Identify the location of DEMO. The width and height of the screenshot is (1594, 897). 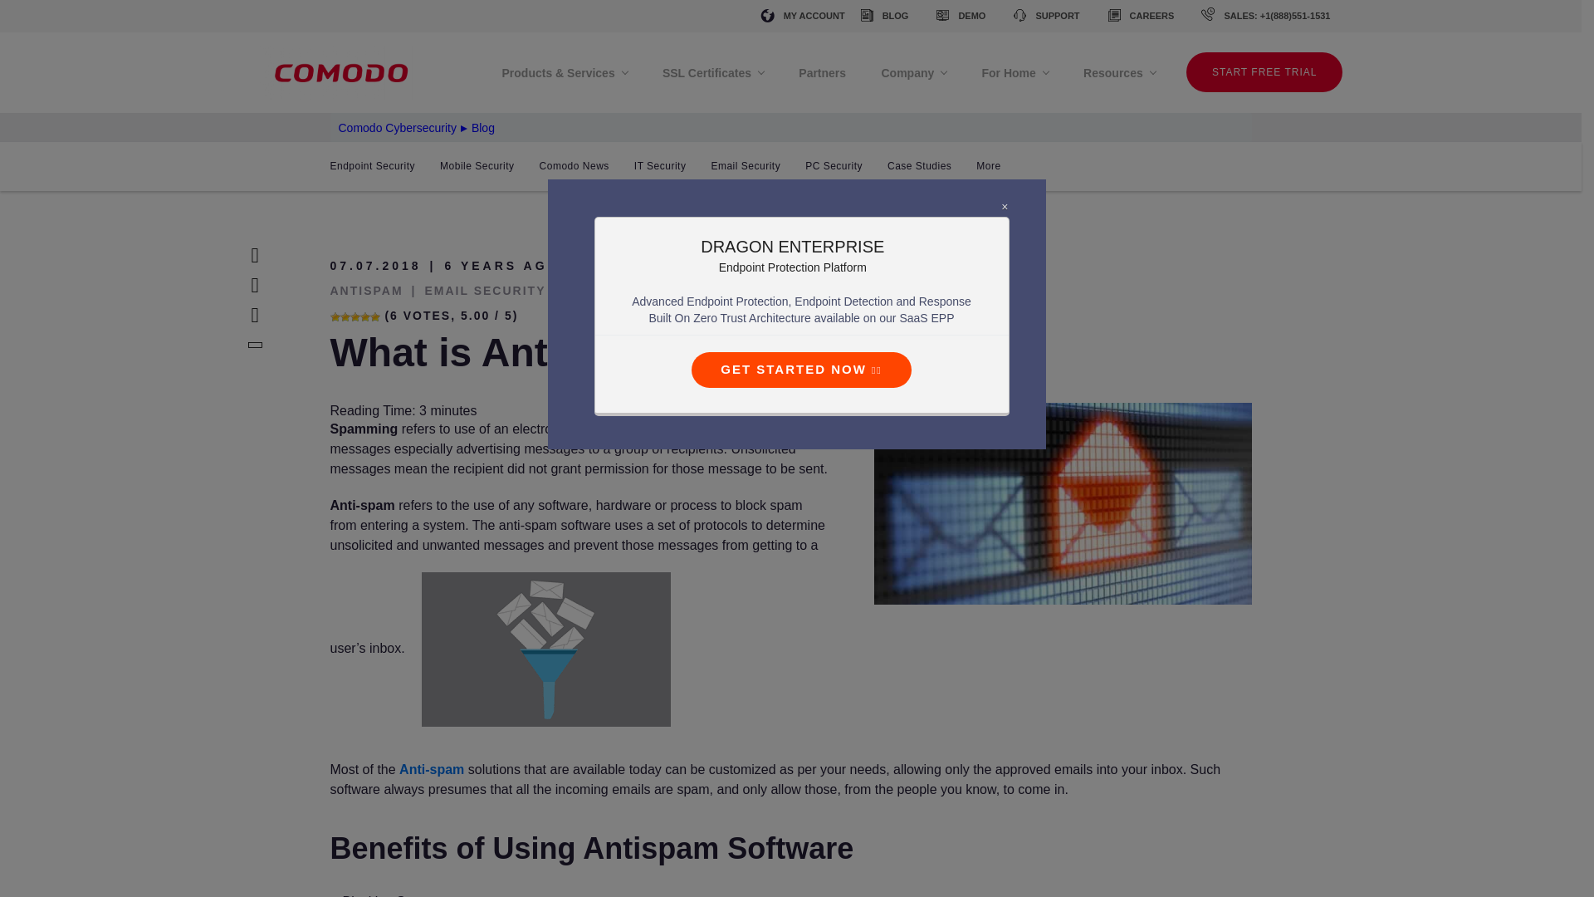
(959, 16).